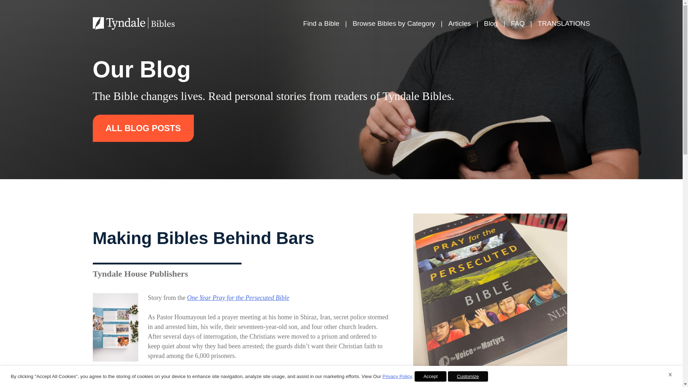 Image resolution: width=688 pixels, height=387 pixels. What do you see at coordinates (459, 24) in the screenshot?
I see `Articles` at bounding box center [459, 24].